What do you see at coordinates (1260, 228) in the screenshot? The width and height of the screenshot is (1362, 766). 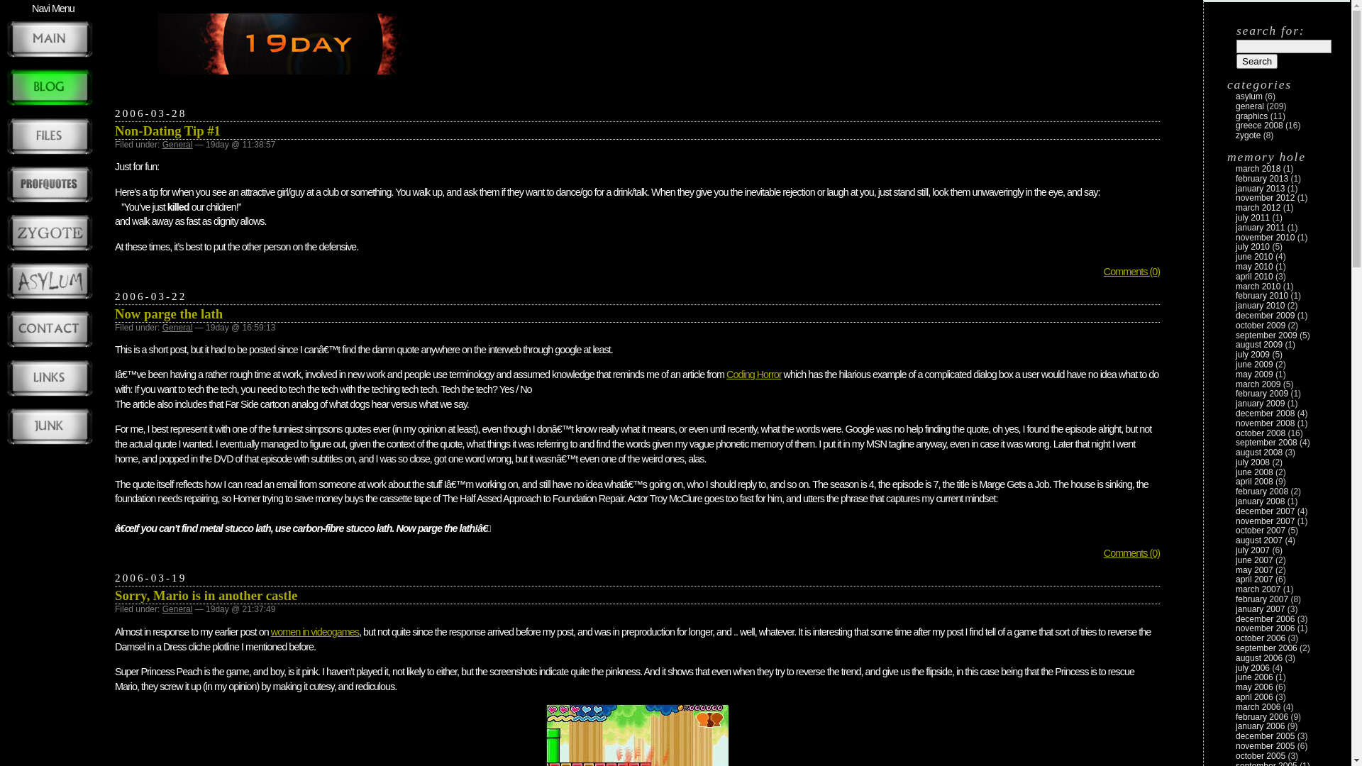 I see `january 2011` at bounding box center [1260, 228].